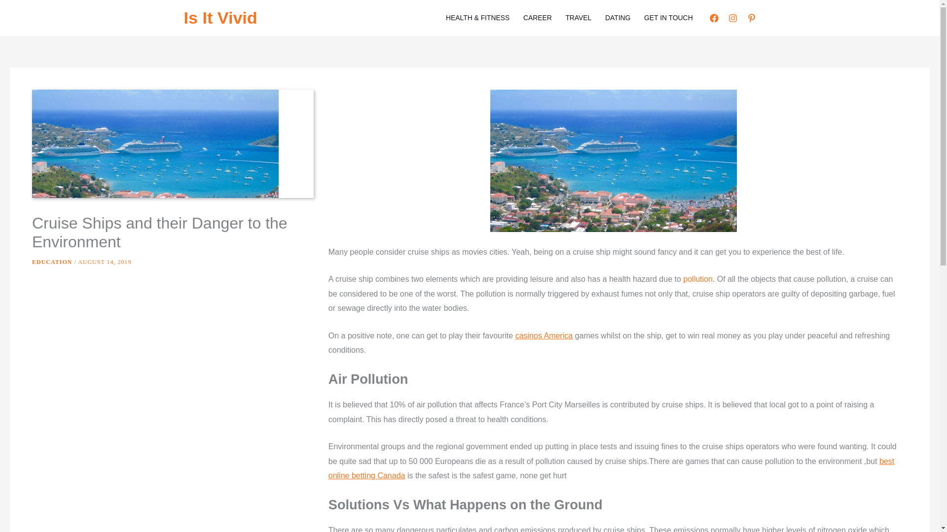  Describe the element at coordinates (578, 18) in the screenshot. I see `TRAVEL` at that location.